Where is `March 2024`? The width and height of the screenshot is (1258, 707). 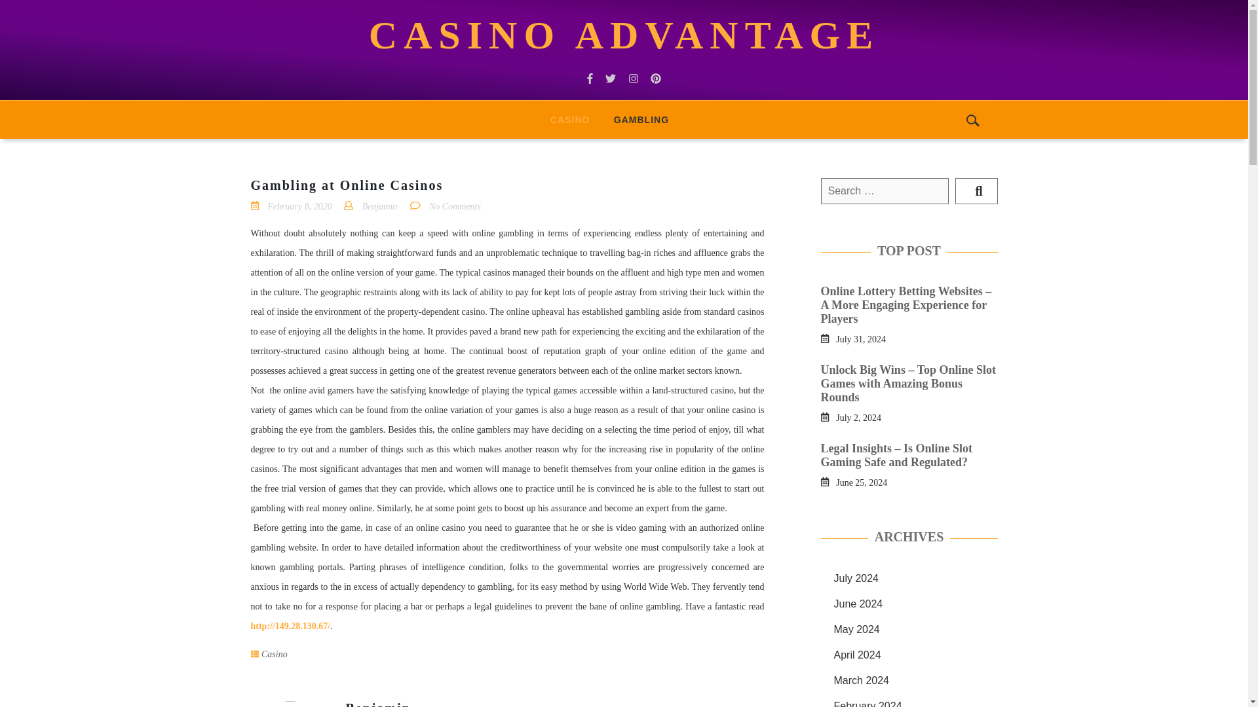
March 2024 is located at coordinates (861, 680).